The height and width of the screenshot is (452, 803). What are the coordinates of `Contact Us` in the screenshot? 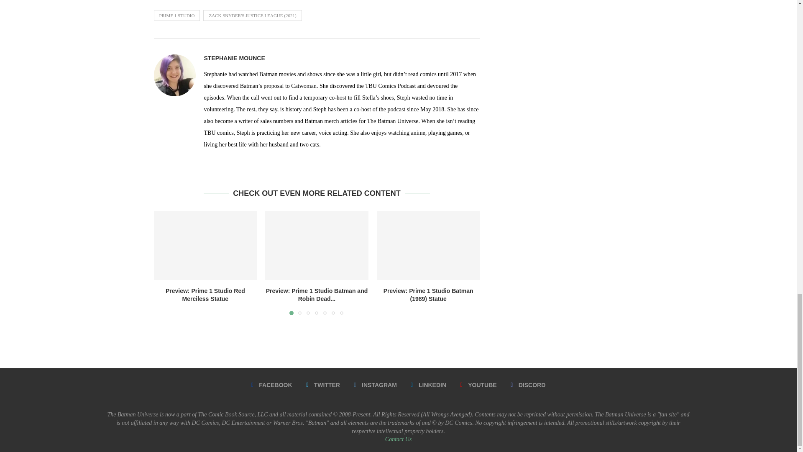 It's located at (398, 439).